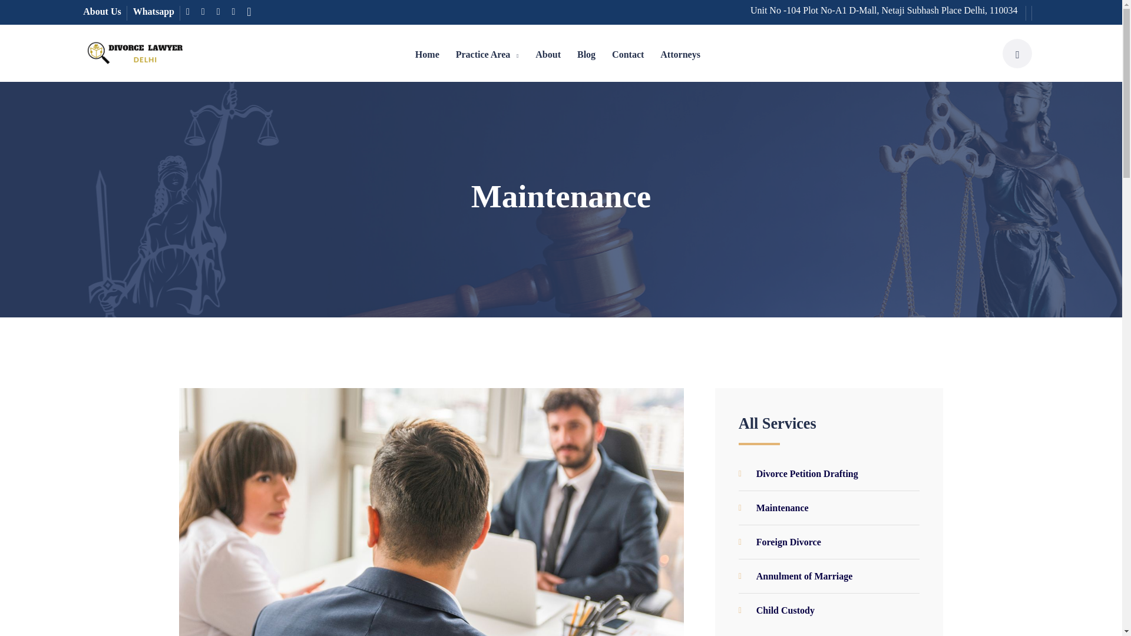 This screenshot has width=1131, height=636. I want to click on Foreign Divorce, so click(828, 542).